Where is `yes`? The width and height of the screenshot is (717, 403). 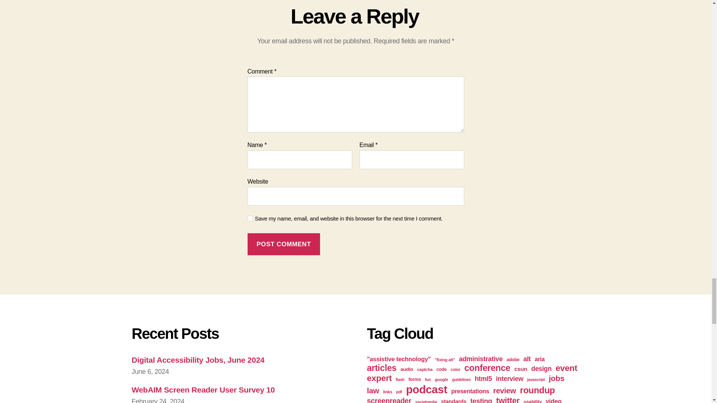
yes is located at coordinates (250, 218).